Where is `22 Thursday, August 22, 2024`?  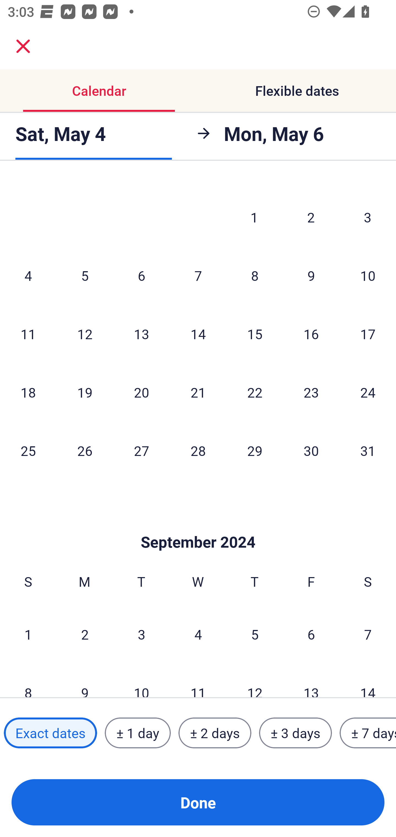 22 Thursday, August 22, 2024 is located at coordinates (255, 392).